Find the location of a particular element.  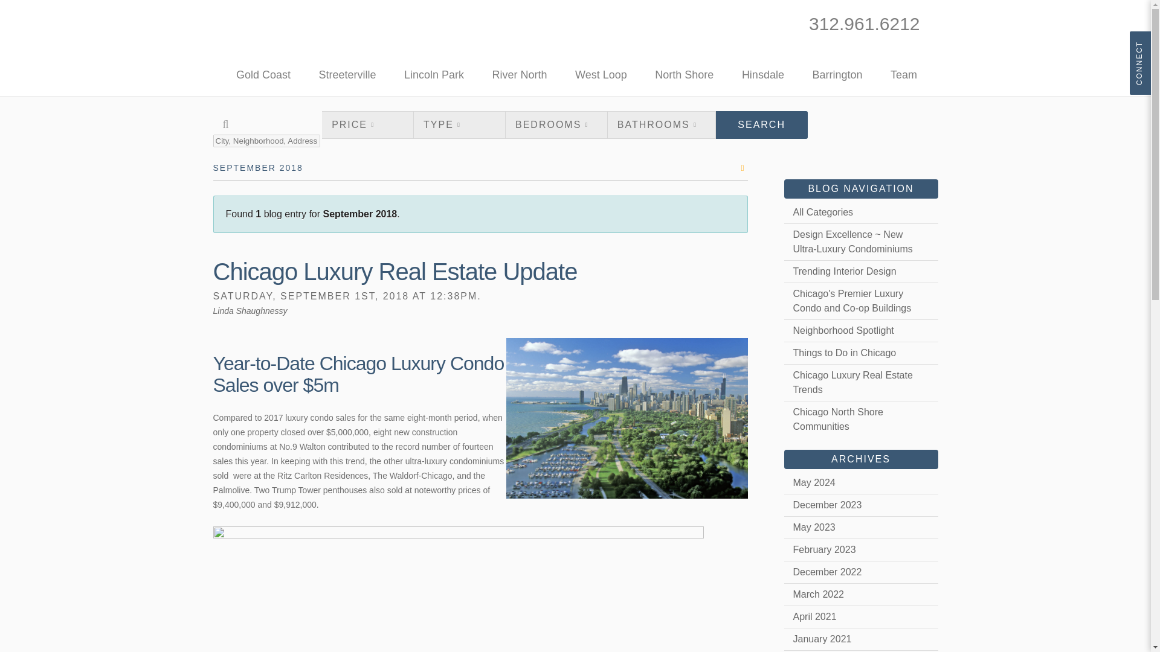

Gold Coast is located at coordinates (263, 74).